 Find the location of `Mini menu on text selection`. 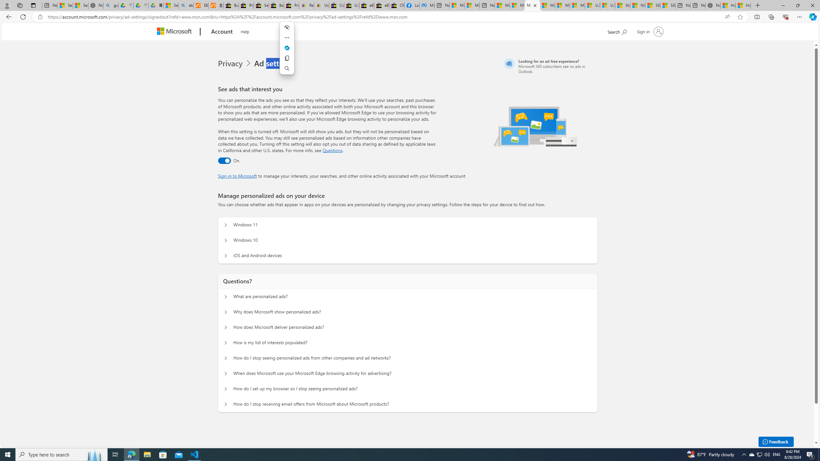

Mini menu on text selection is located at coordinates (287, 48).